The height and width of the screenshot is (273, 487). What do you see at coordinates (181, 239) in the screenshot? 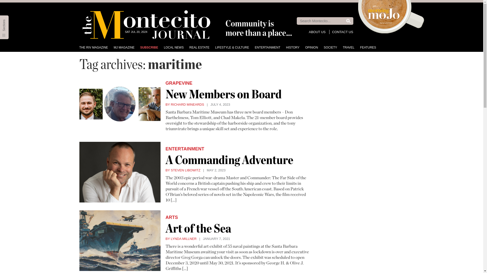
I see `Lynda Millner` at bounding box center [181, 239].